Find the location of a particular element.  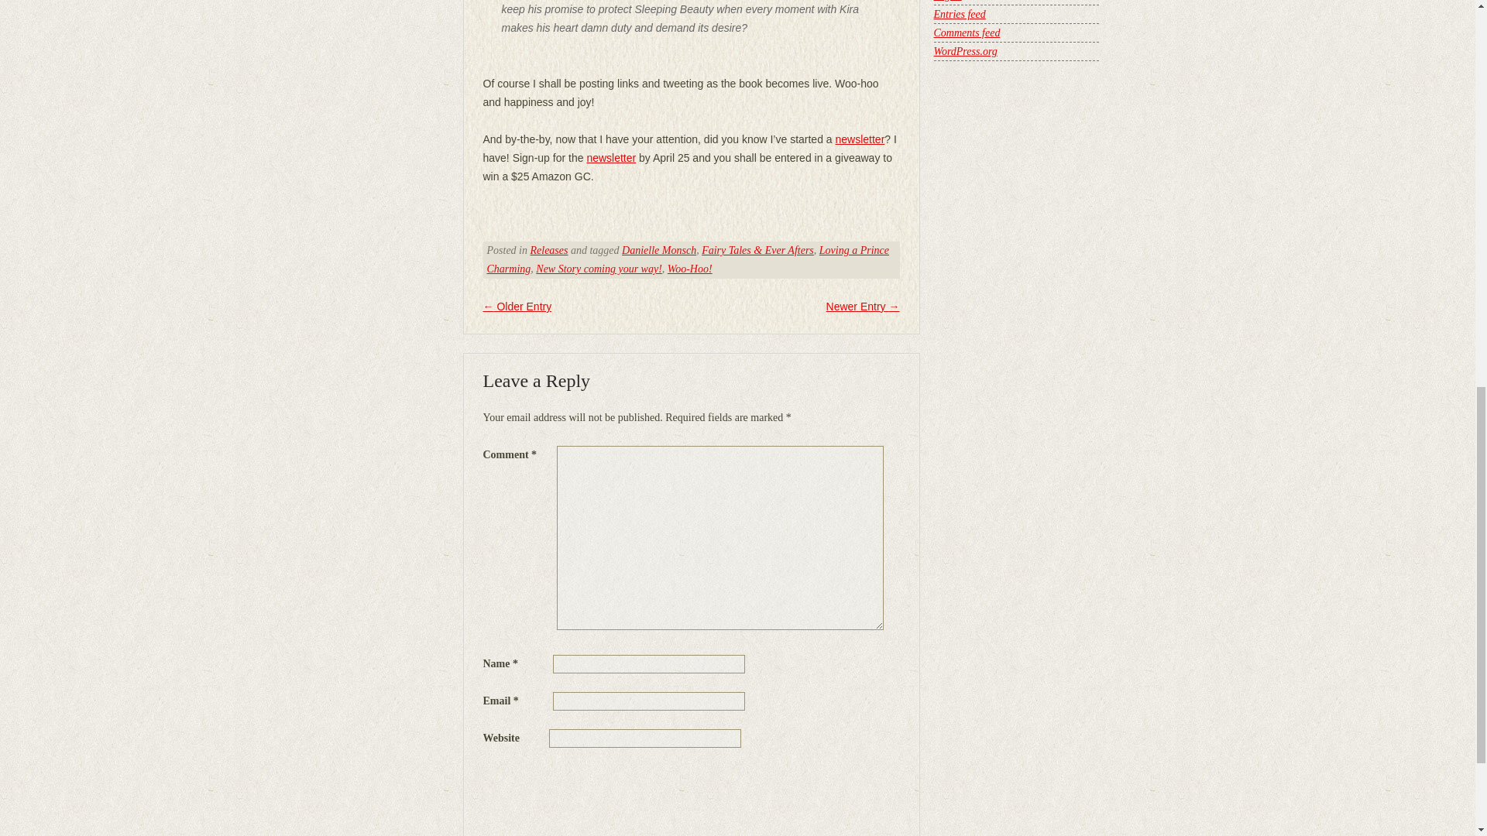

New Story coming your way! is located at coordinates (598, 269).